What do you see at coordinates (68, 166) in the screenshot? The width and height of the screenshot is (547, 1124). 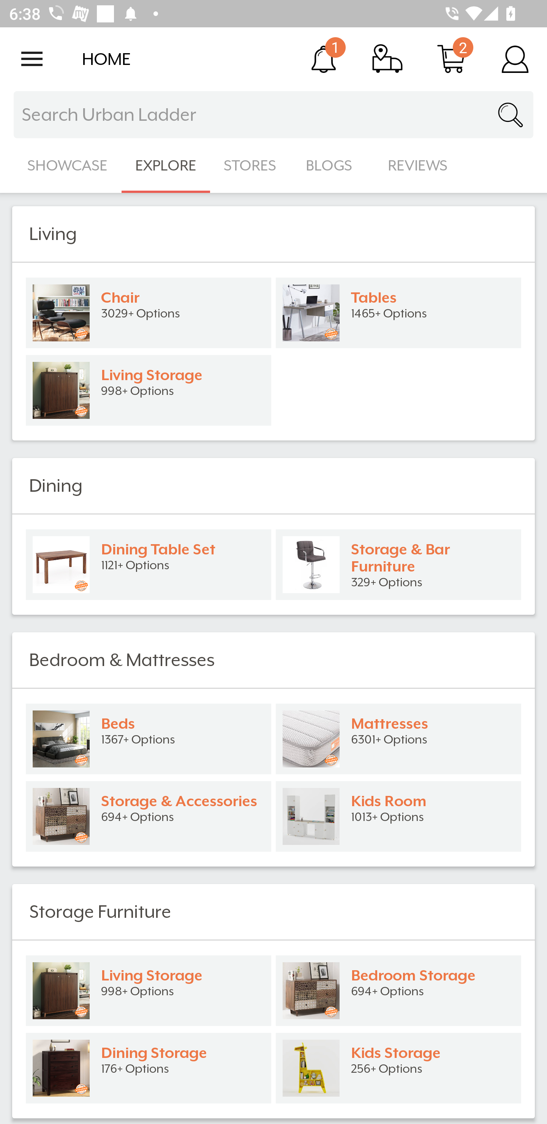 I see `SHOWCASE` at bounding box center [68, 166].